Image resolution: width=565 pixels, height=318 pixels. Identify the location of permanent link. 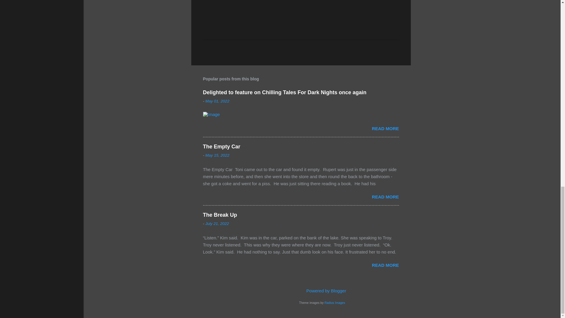
(217, 101).